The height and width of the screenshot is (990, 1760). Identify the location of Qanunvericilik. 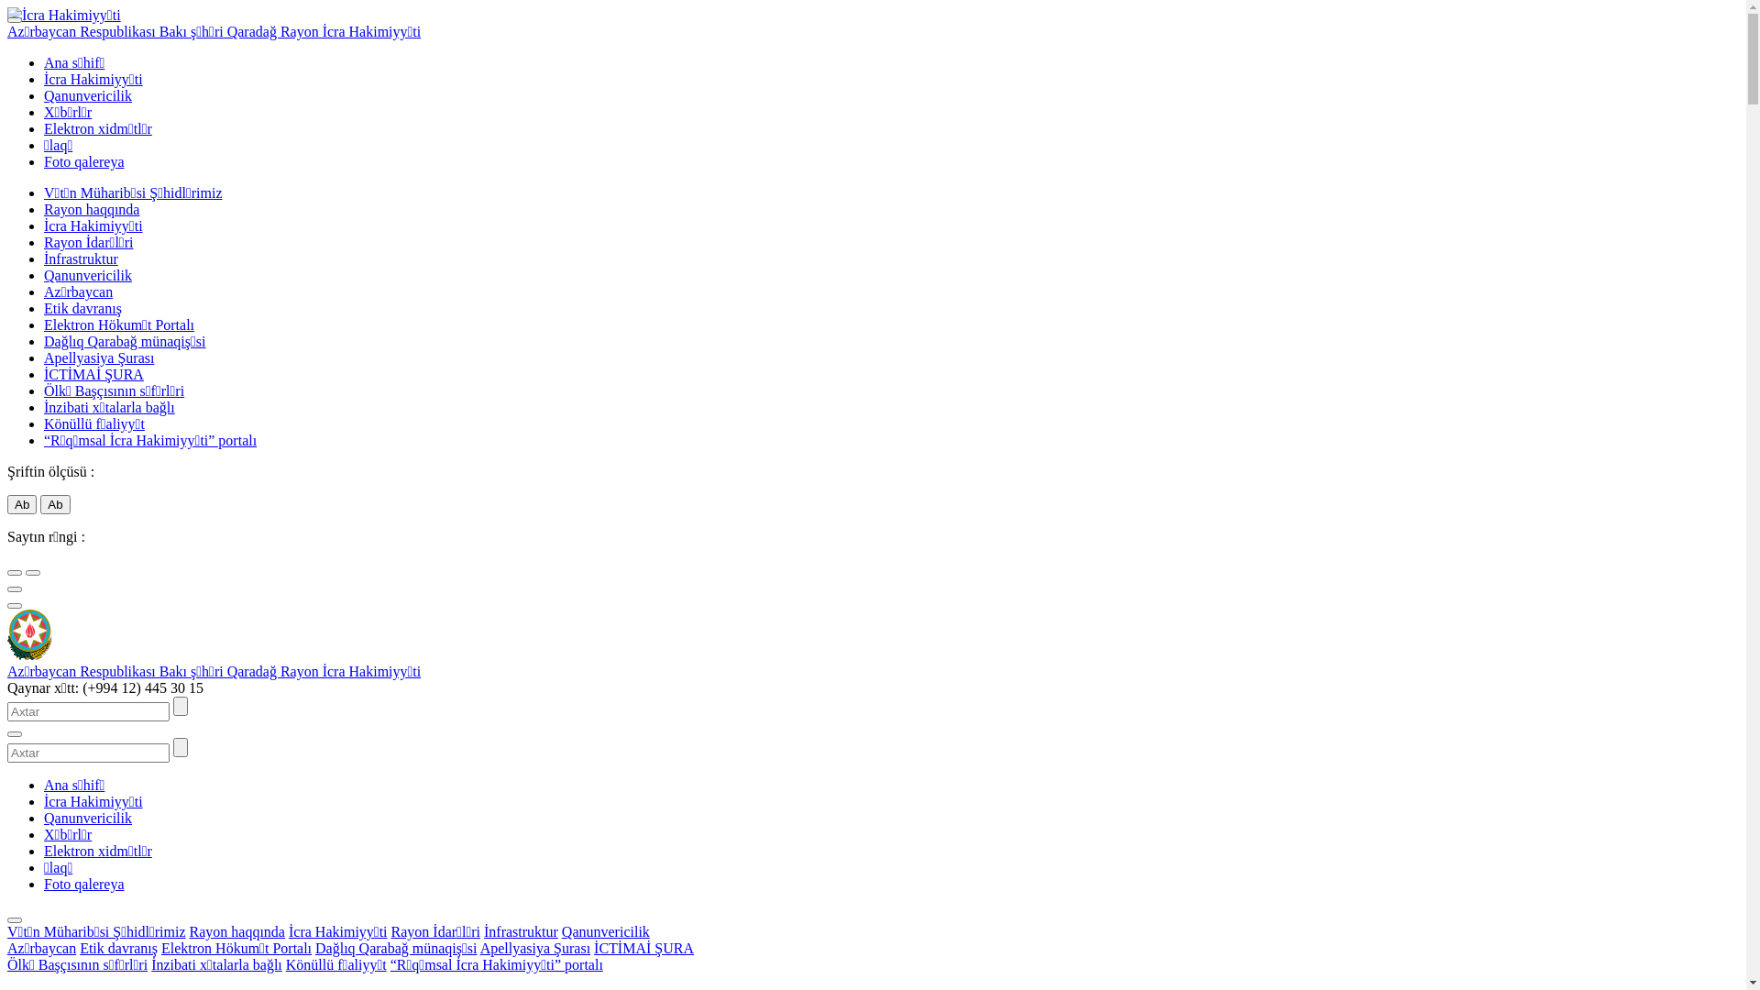
(606, 931).